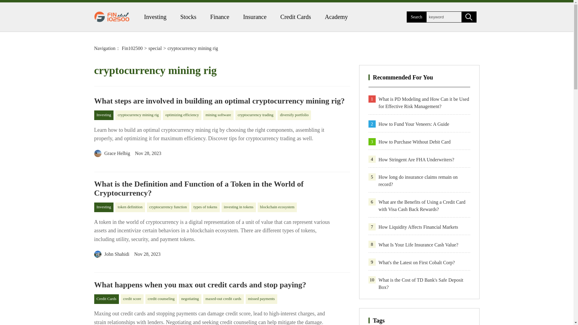 The height and width of the screenshot is (325, 578). Describe the element at coordinates (222, 285) in the screenshot. I see `What happens when you max out credit cards and stop paying?` at that location.